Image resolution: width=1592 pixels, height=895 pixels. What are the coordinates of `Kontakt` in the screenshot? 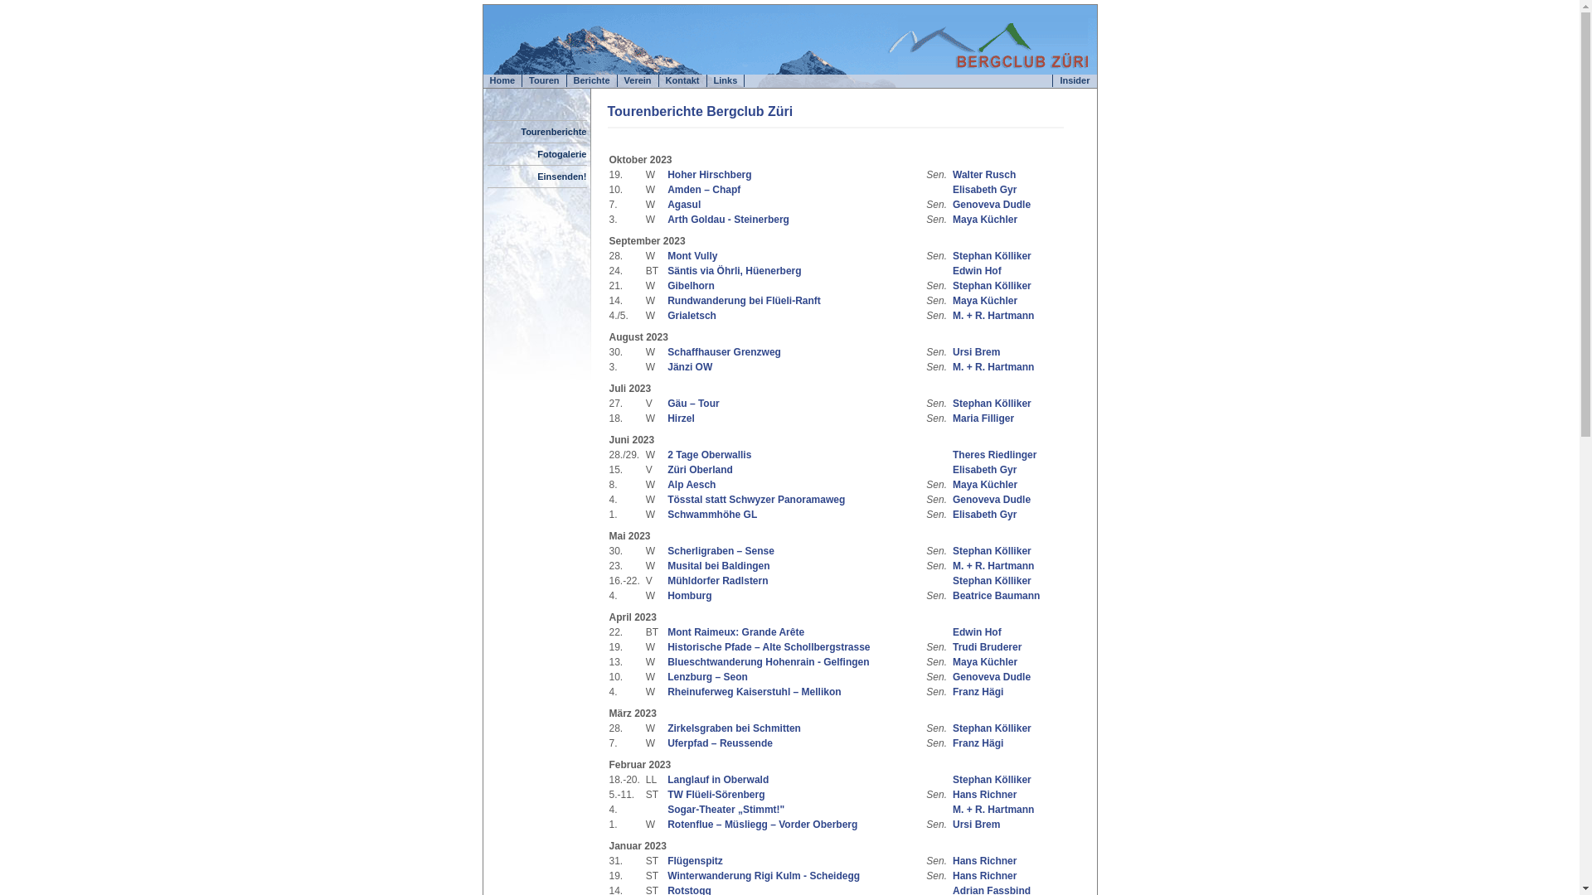 It's located at (683, 81).